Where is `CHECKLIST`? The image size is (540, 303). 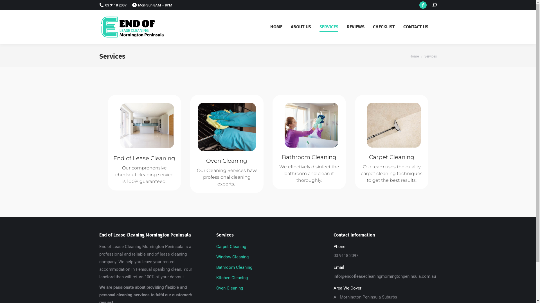 CHECKLIST is located at coordinates (388, 27).